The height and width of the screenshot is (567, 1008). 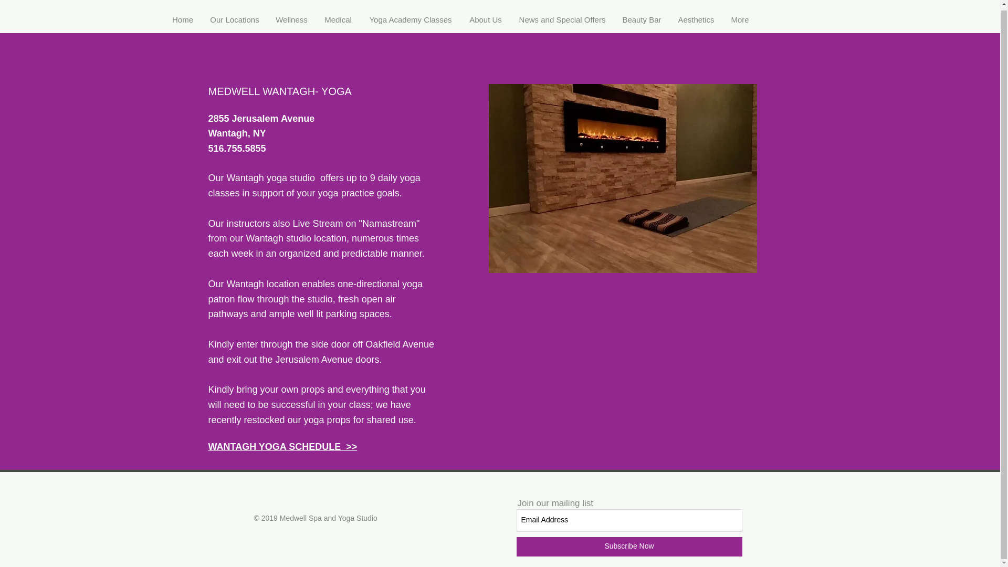 I want to click on Home, so click(x=183, y=17).